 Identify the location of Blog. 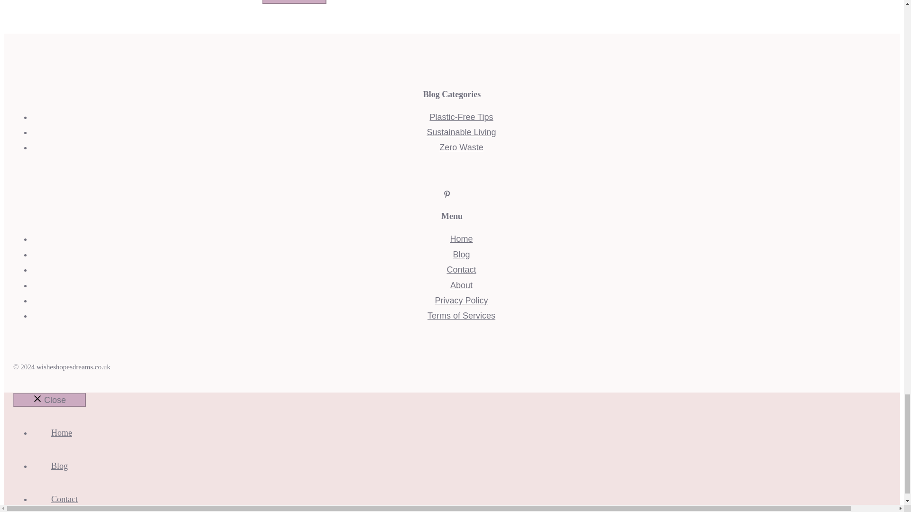
(59, 466).